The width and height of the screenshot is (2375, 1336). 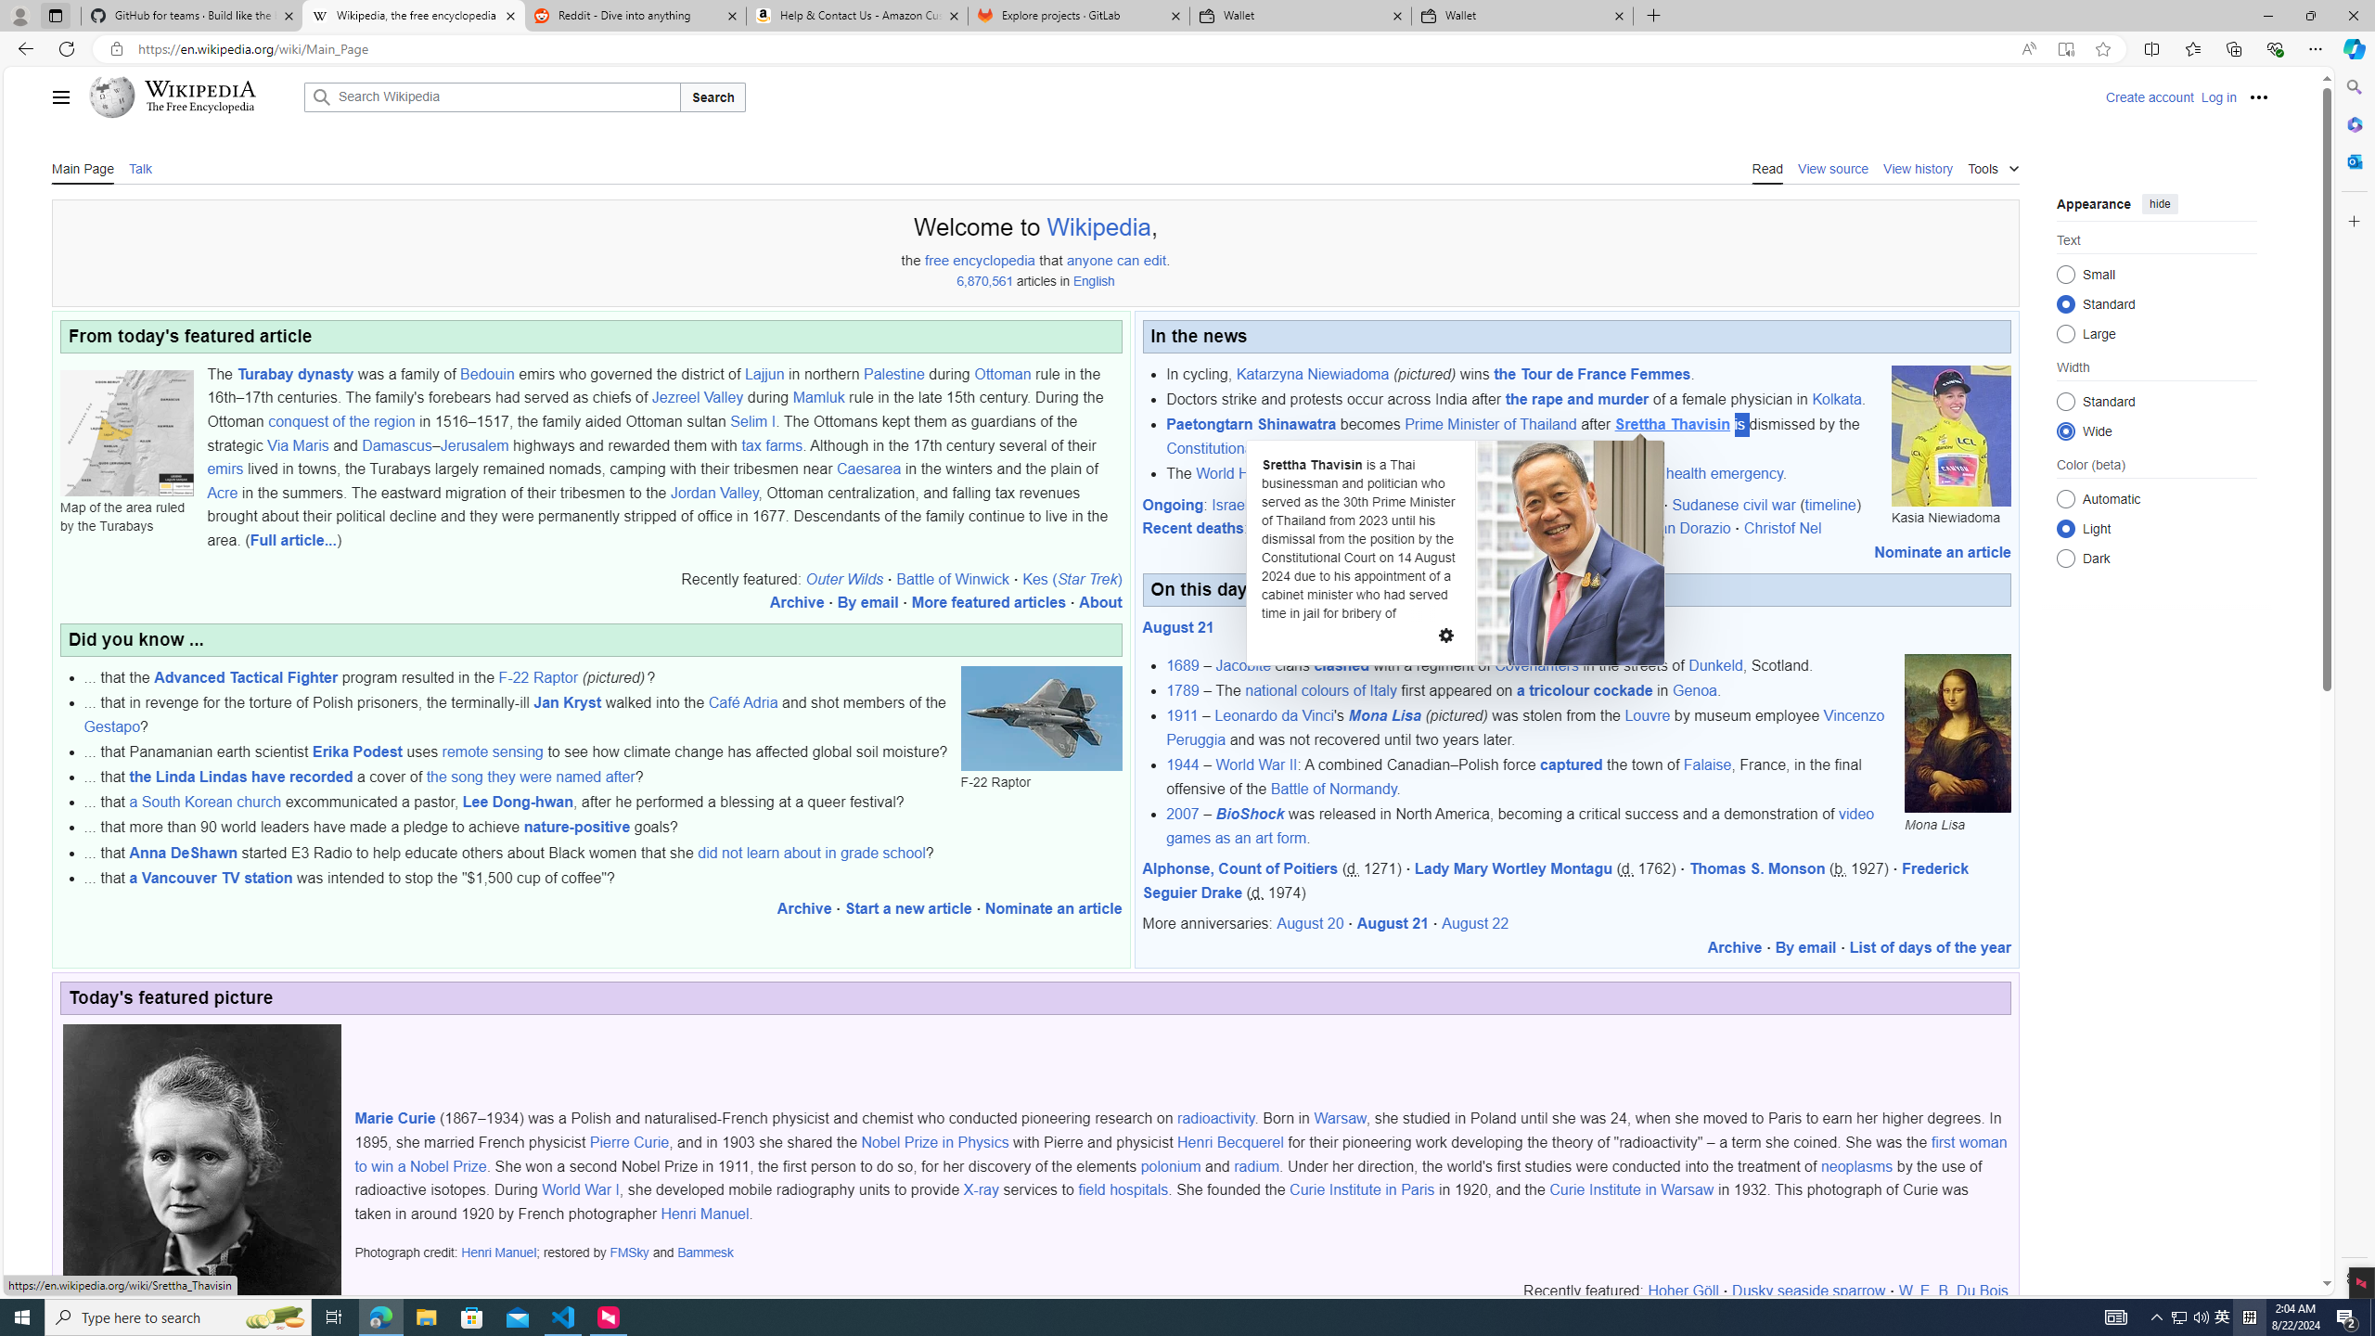 What do you see at coordinates (857, 16) in the screenshot?
I see `Help & Contact Us - Amazon Customer Service` at bounding box center [857, 16].